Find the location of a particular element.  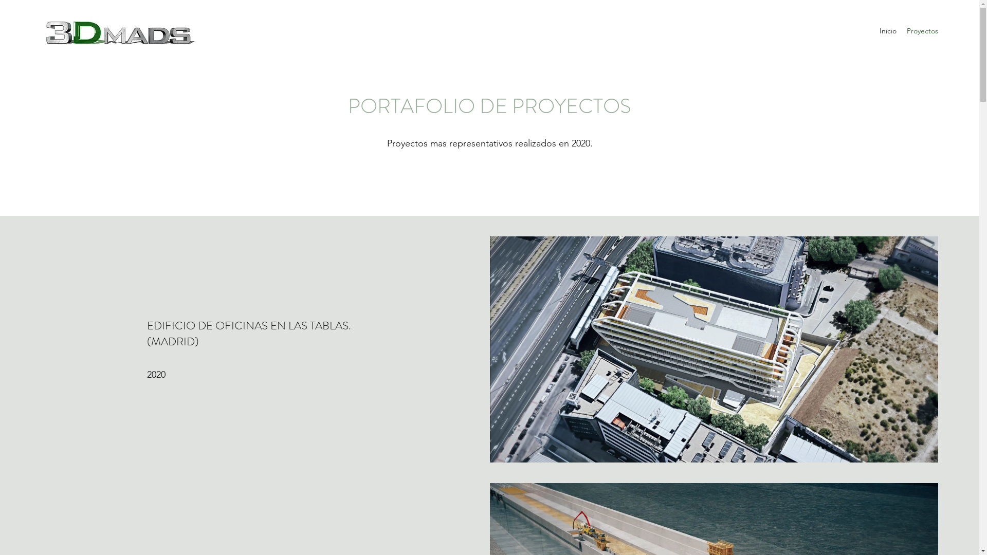

Inicio is located at coordinates (888, 31).